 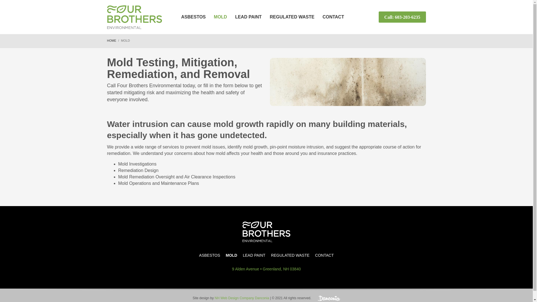 What do you see at coordinates (194, 17) in the screenshot?
I see `ASBESTOS` at bounding box center [194, 17].